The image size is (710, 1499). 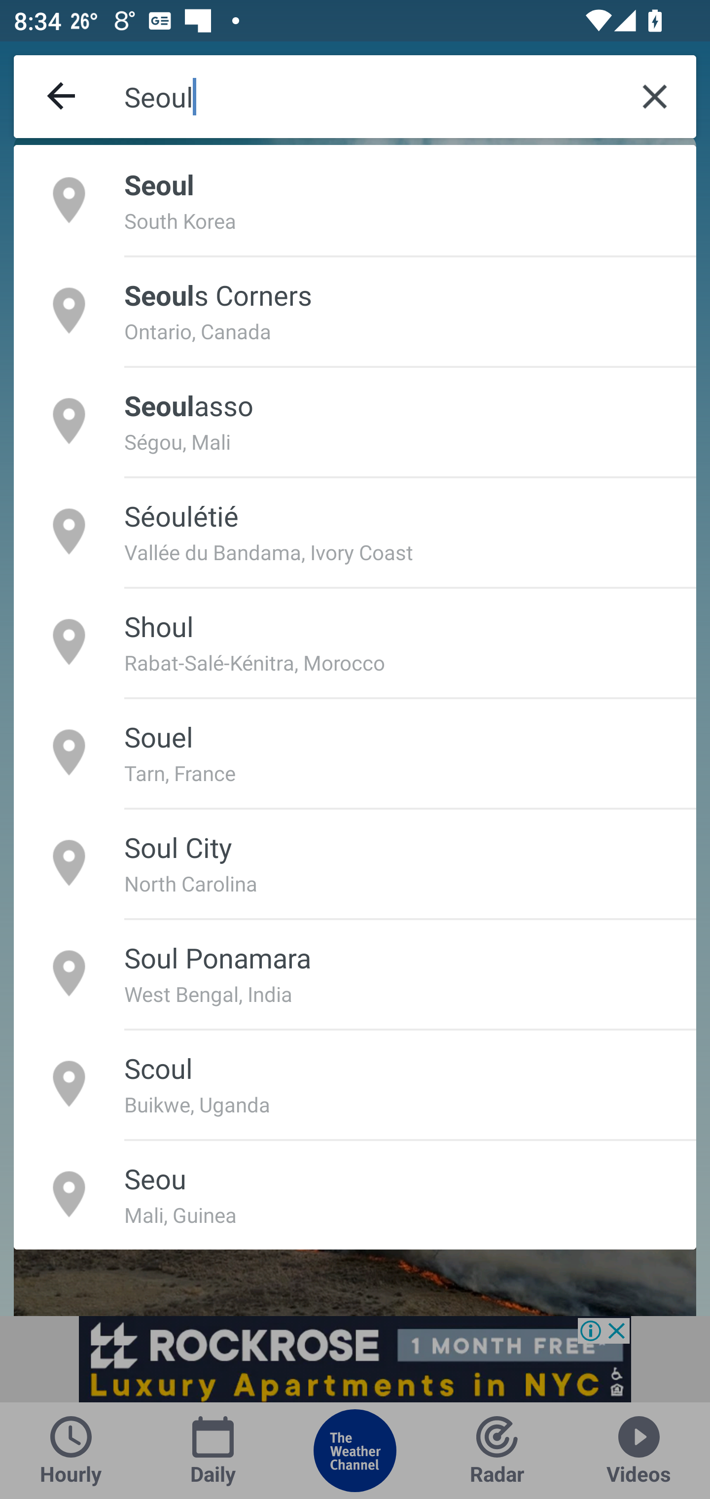 I want to click on Shoul Rabat-Salé-Kénitra, Morocco, so click(x=355, y=641).